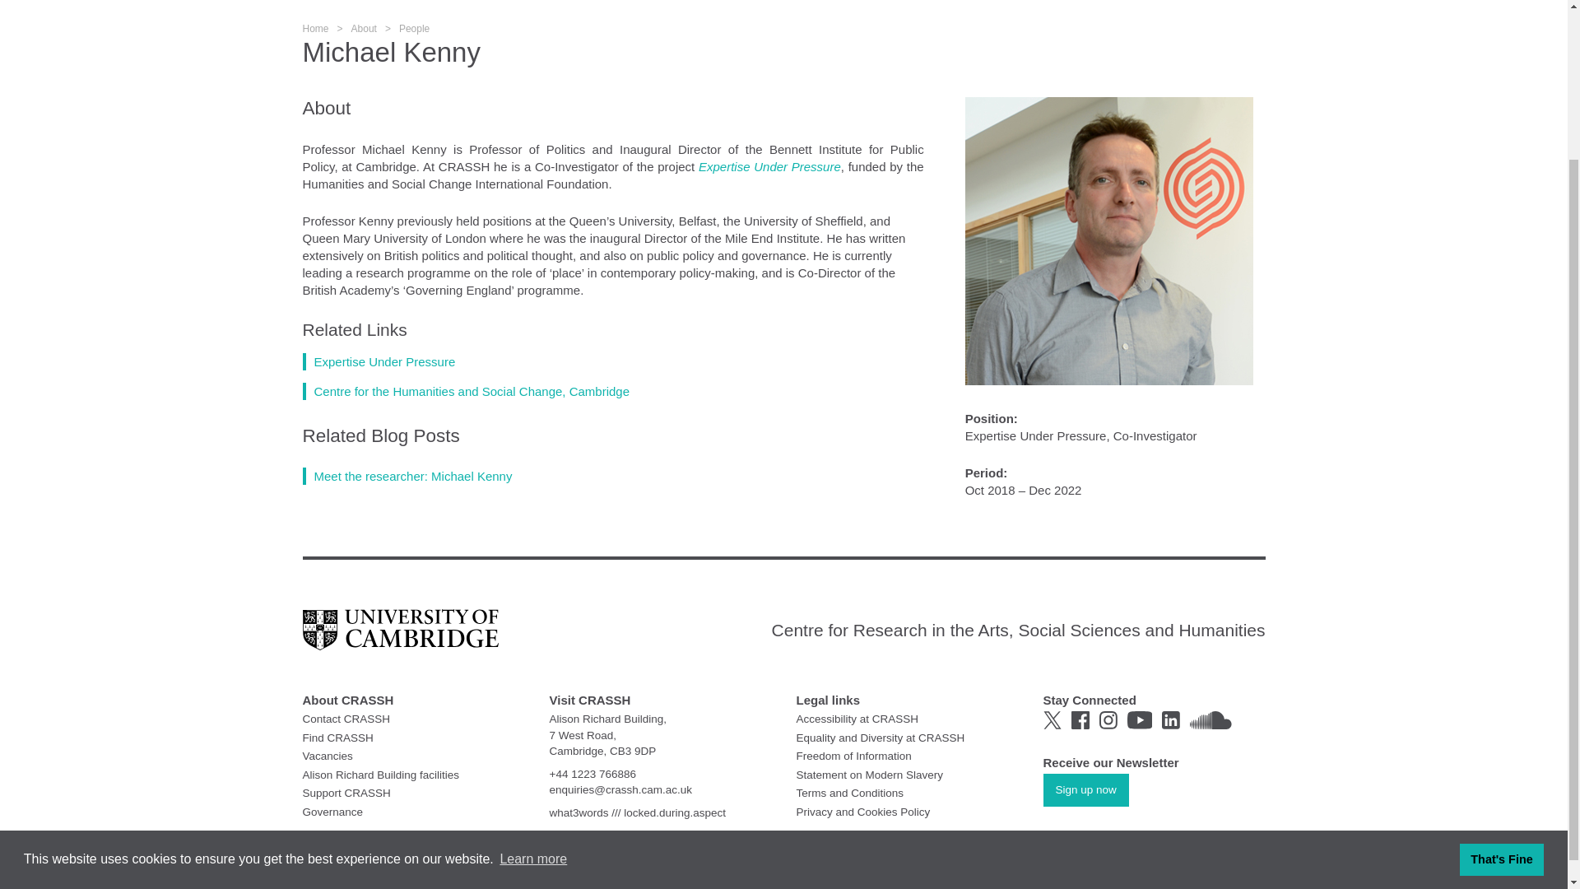 This screenshot has width=1580, height=889. Describe the element at coordinates (857, 719) in the screenshot. I see `Accessibility at CRASSH` at that location.